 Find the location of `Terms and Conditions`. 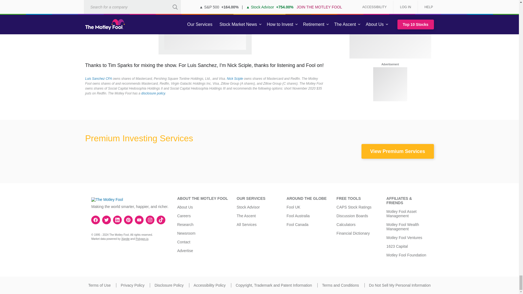

Terms and Conditions is located at coordinates (340, 285).